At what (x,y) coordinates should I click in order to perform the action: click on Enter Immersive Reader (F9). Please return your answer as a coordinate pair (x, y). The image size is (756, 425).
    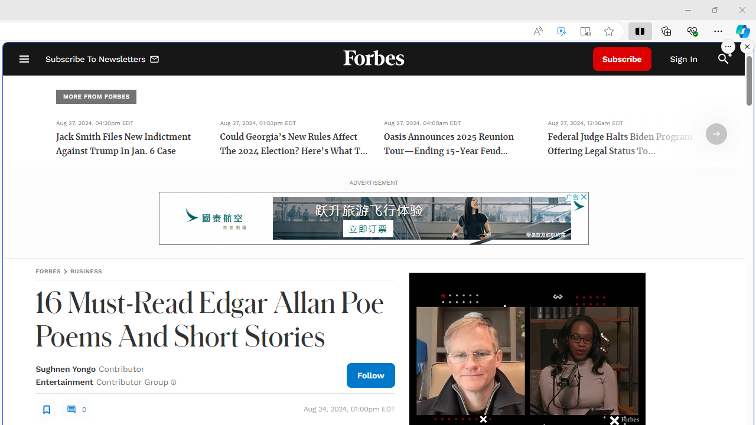
    Looking at the image, I should click on (585, 31).